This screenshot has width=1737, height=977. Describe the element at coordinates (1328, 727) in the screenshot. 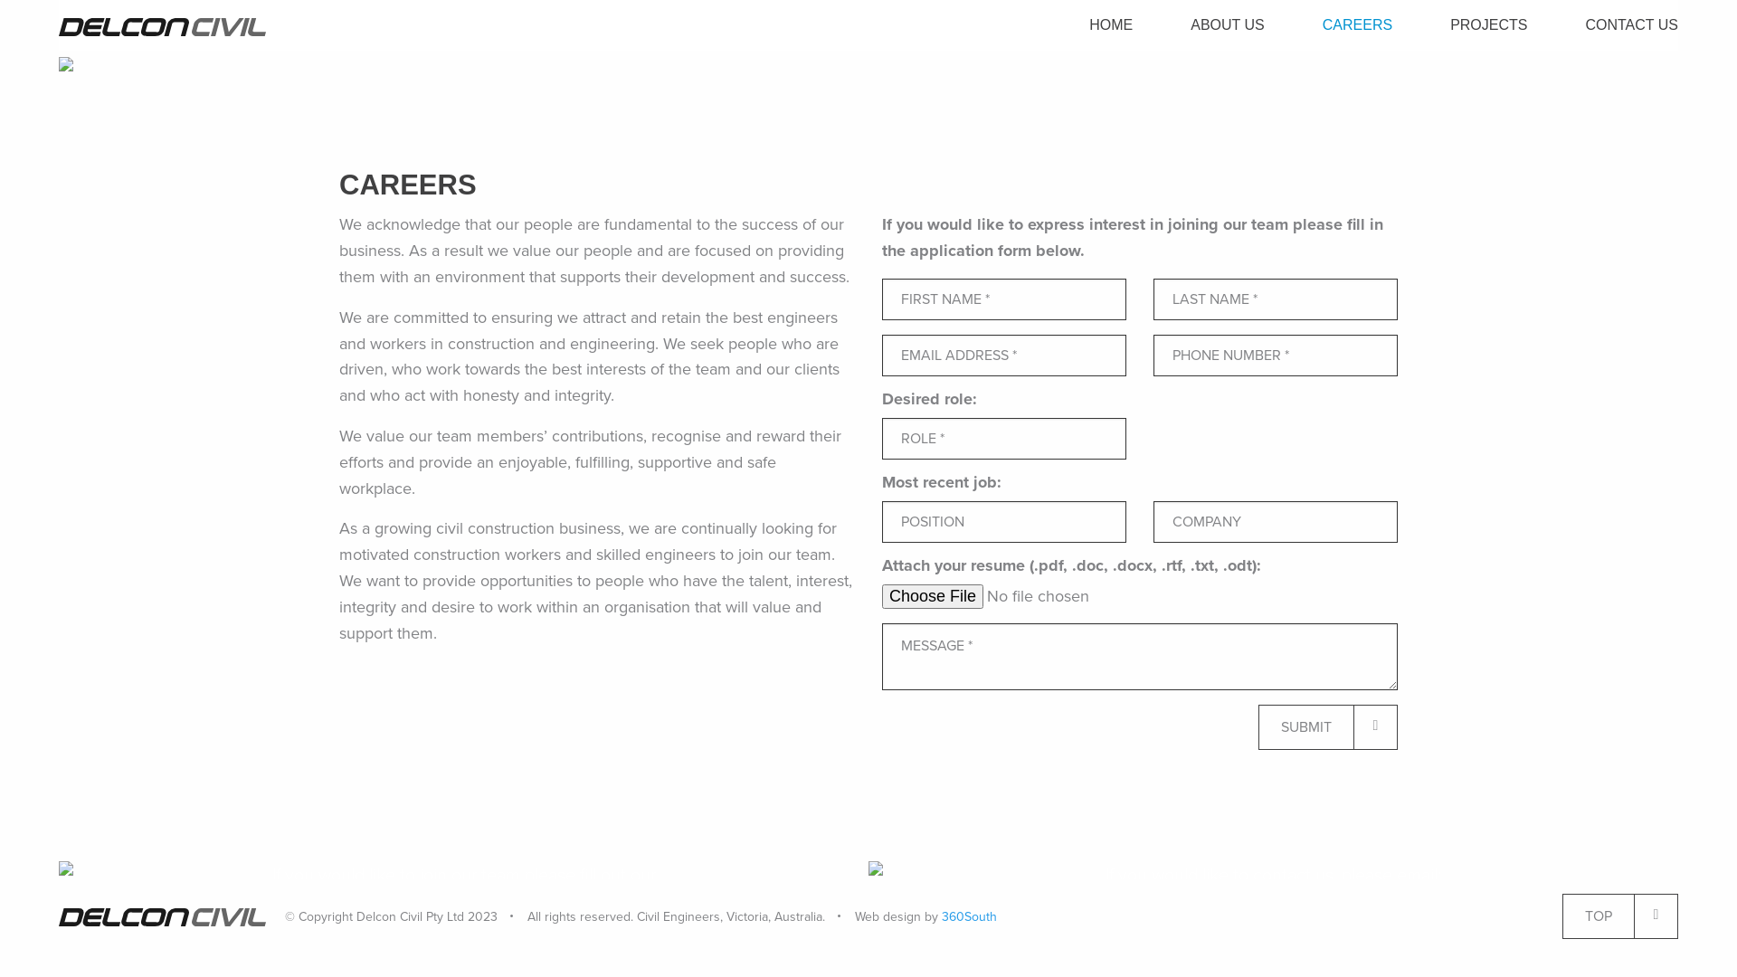

I see `SUBMIT` at that location.